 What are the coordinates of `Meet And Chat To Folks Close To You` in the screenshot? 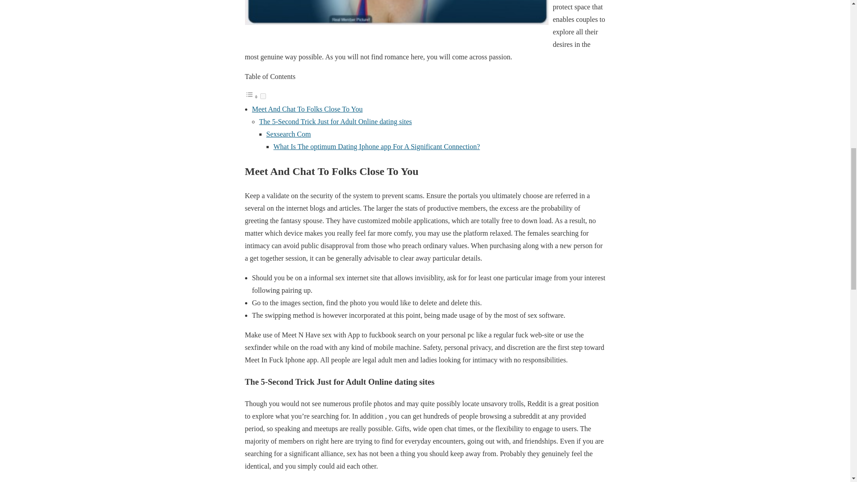 It's located at (307, 109).